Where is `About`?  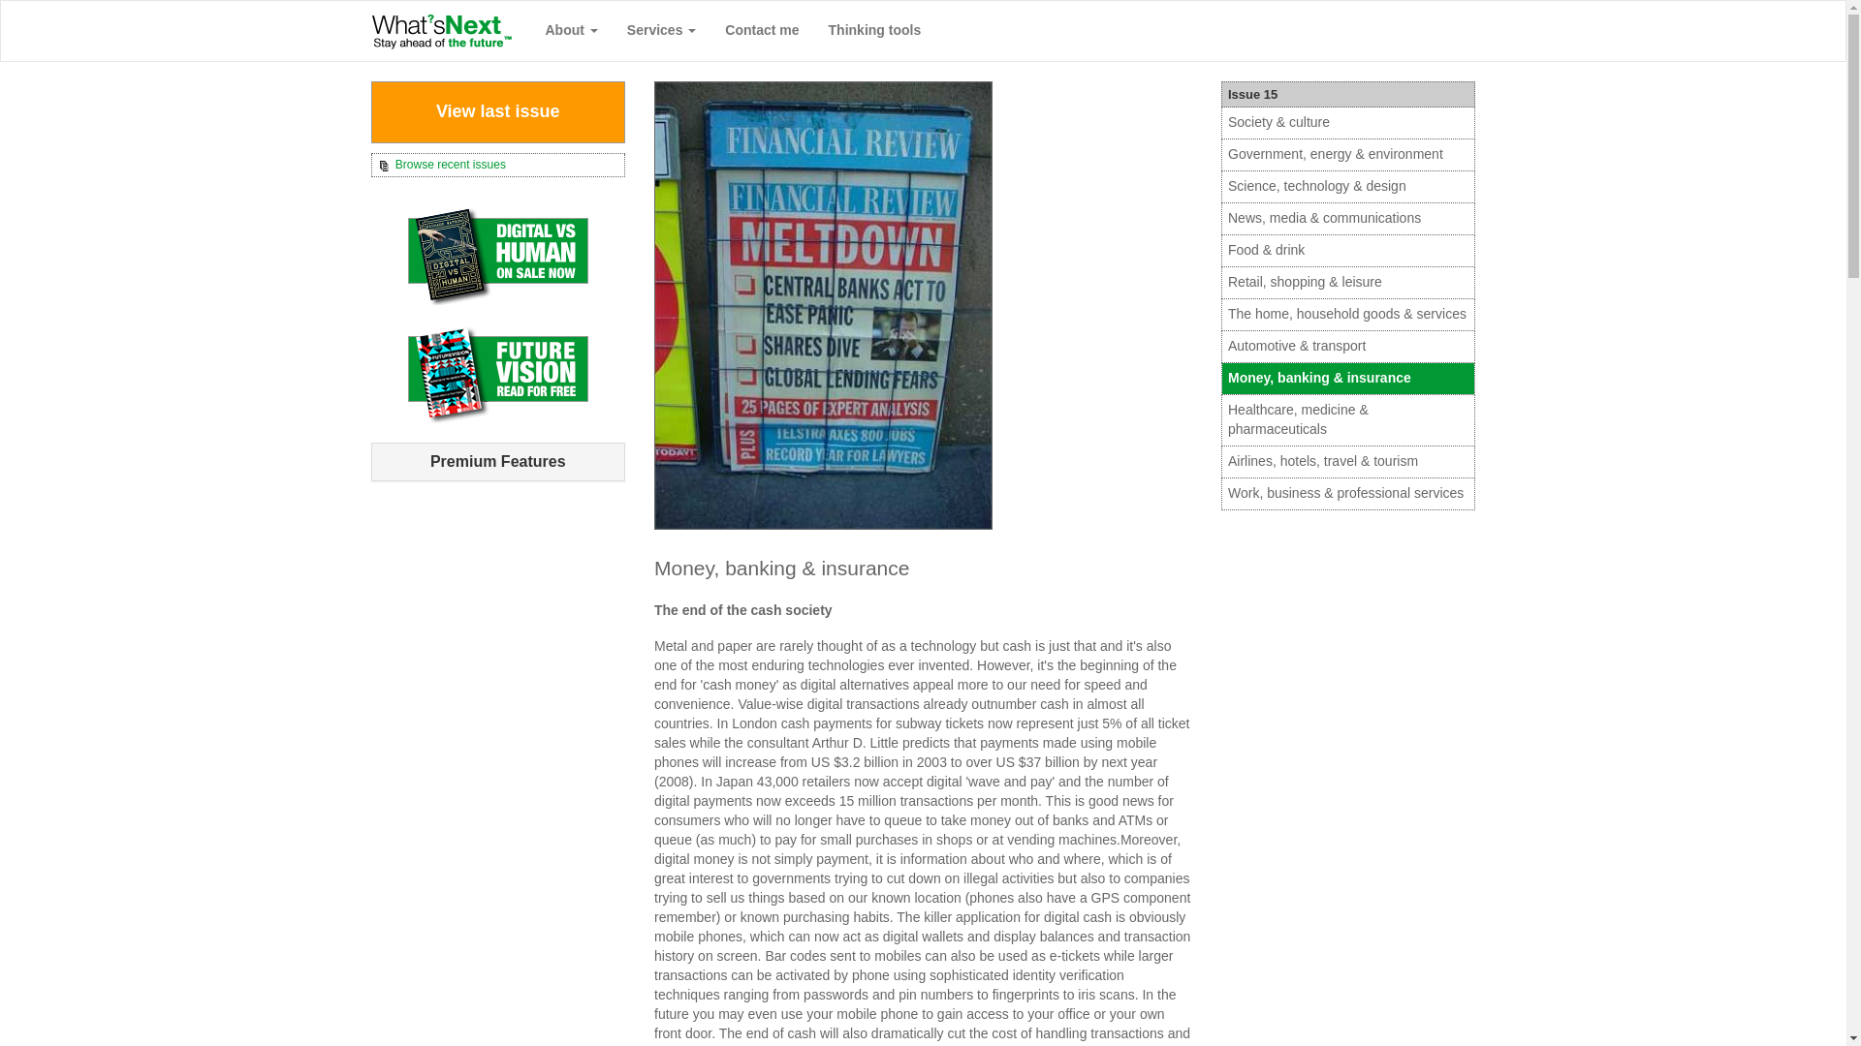 About is located at coordinates (571, 31).